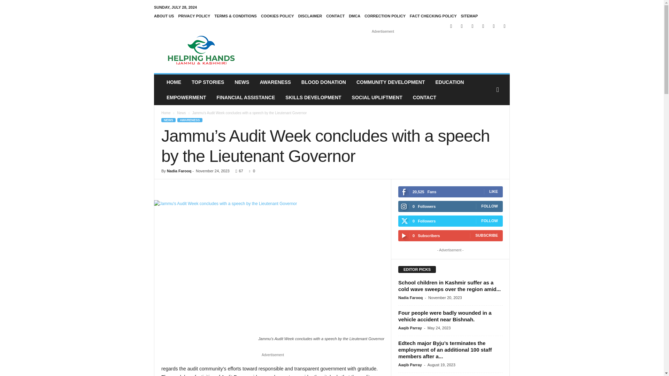 The image size is (669, 376). I want to click on DMCA, so click(354, 16).